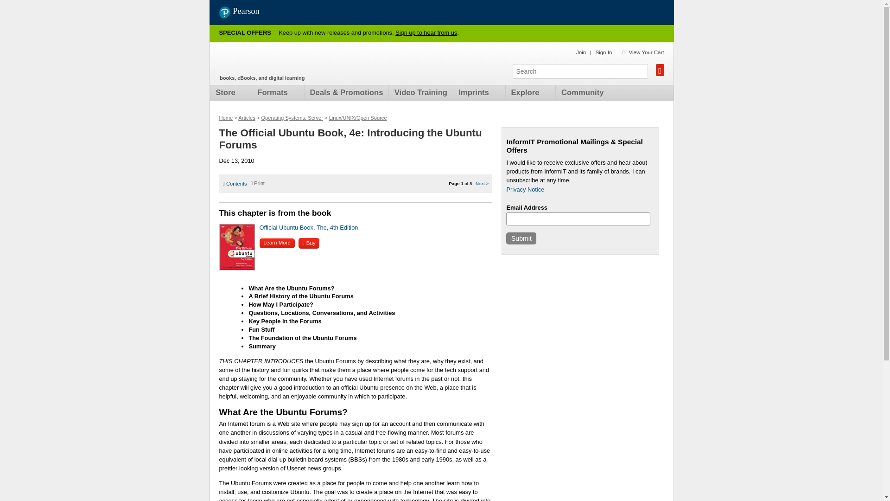 This screenshot has width=890, height=501. I want to click on Operating Systems, Server, so click(292, 118).